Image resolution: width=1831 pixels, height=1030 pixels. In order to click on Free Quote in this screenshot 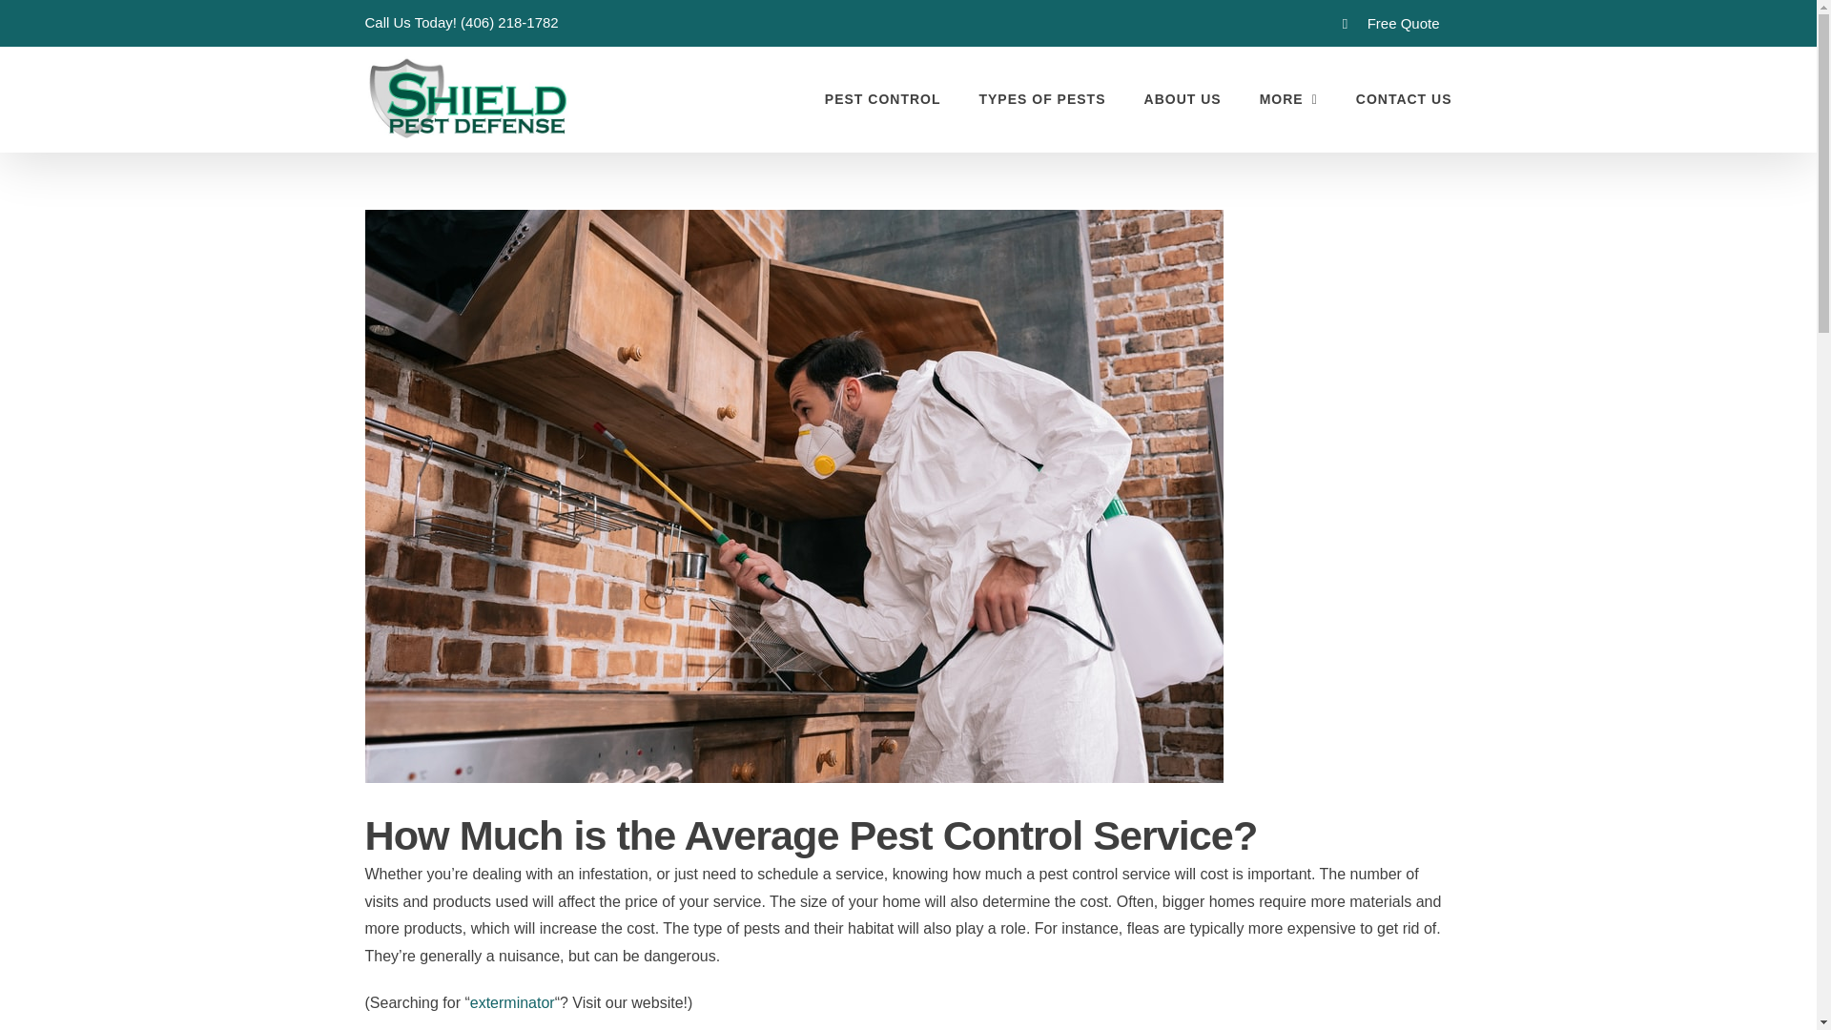, I will do `click(1390, 23)`.